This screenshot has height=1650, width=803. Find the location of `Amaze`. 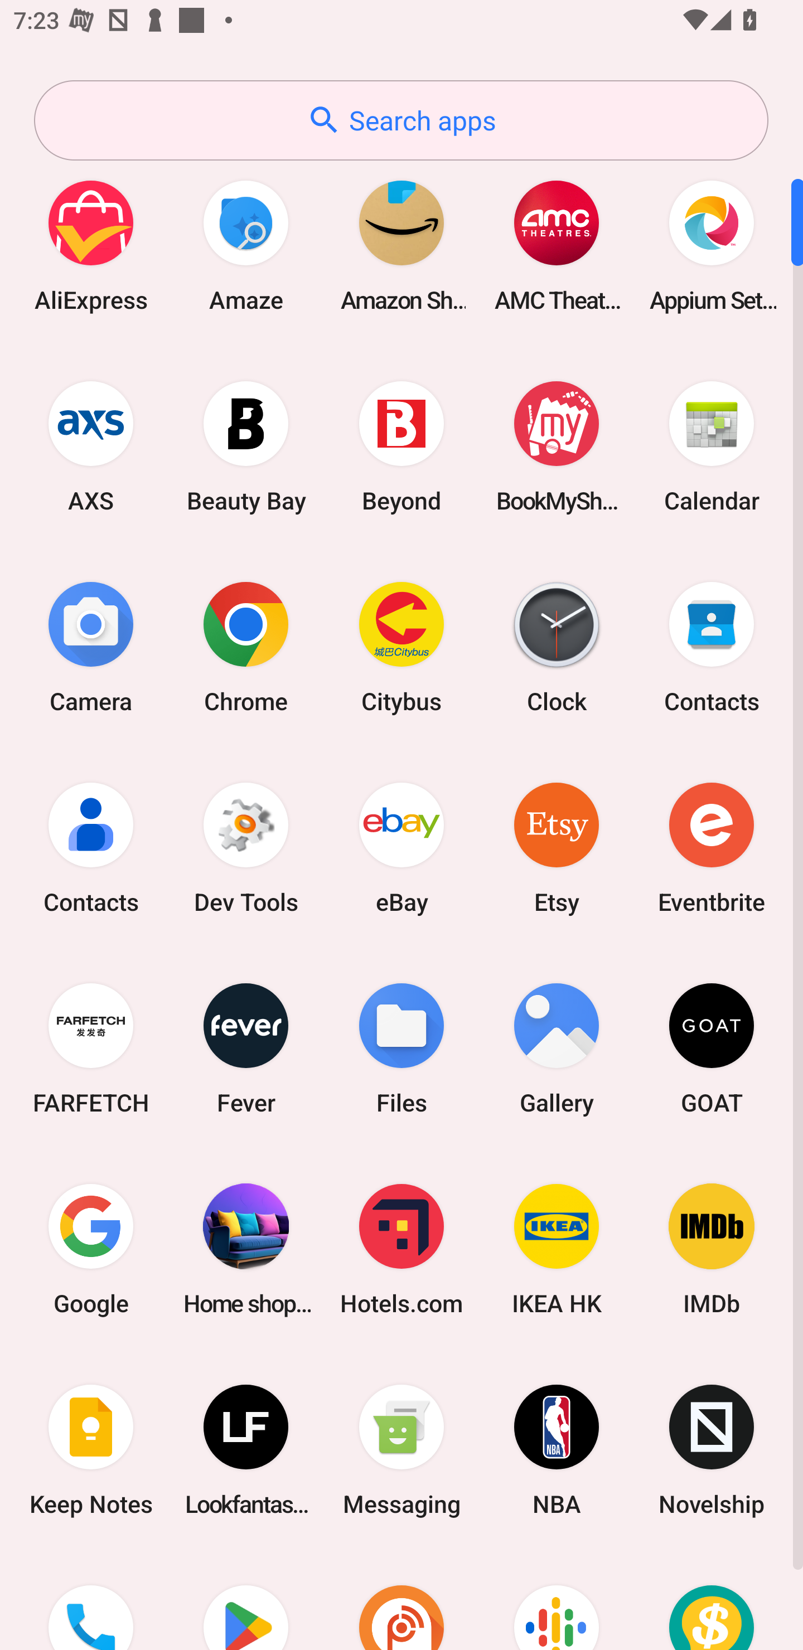

Amaze is located at coordinates (246, 245).